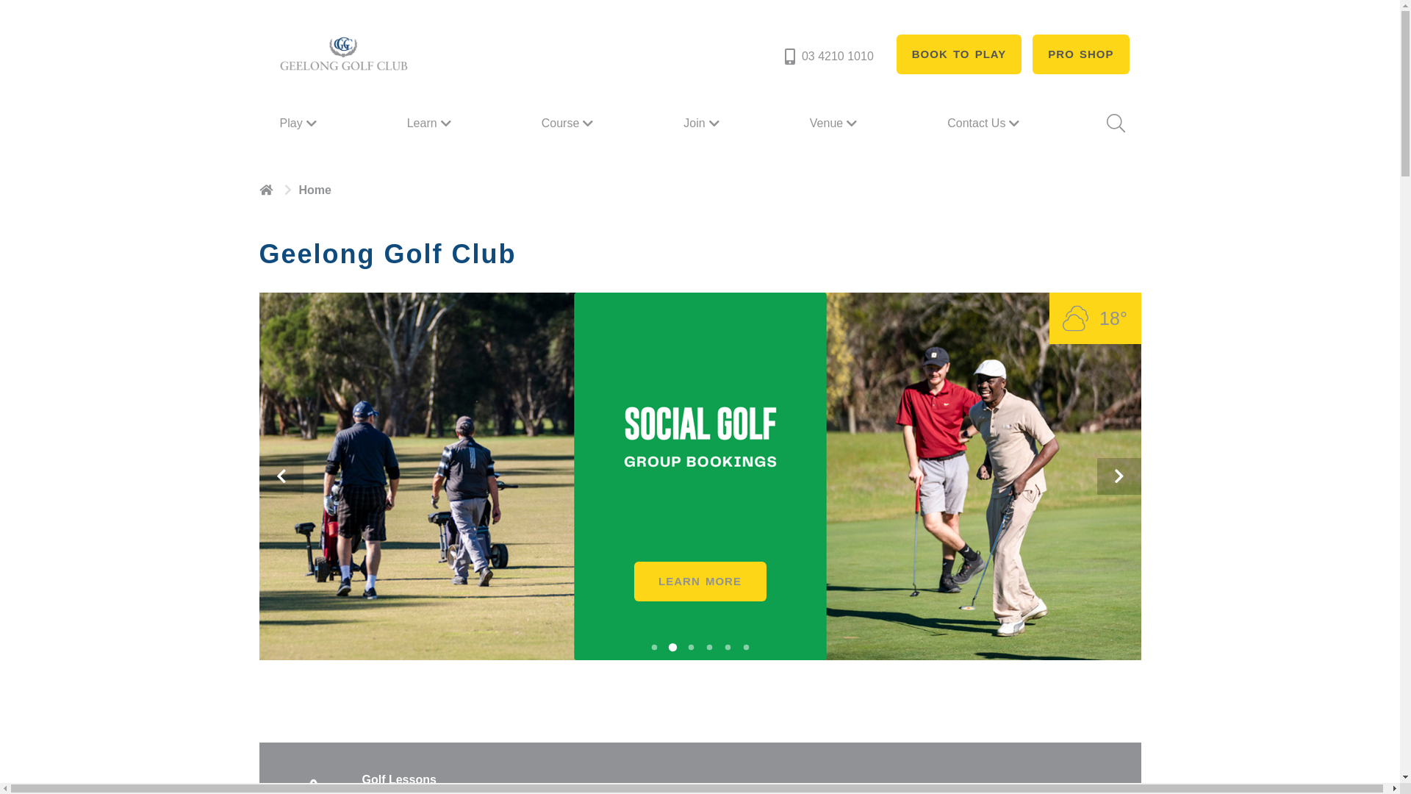 The height and width of the screenshot is (794, 1411). What do you see at coordinates (300, 124) in the screenshot?
I see `Play` at bounding box center [300, 124].